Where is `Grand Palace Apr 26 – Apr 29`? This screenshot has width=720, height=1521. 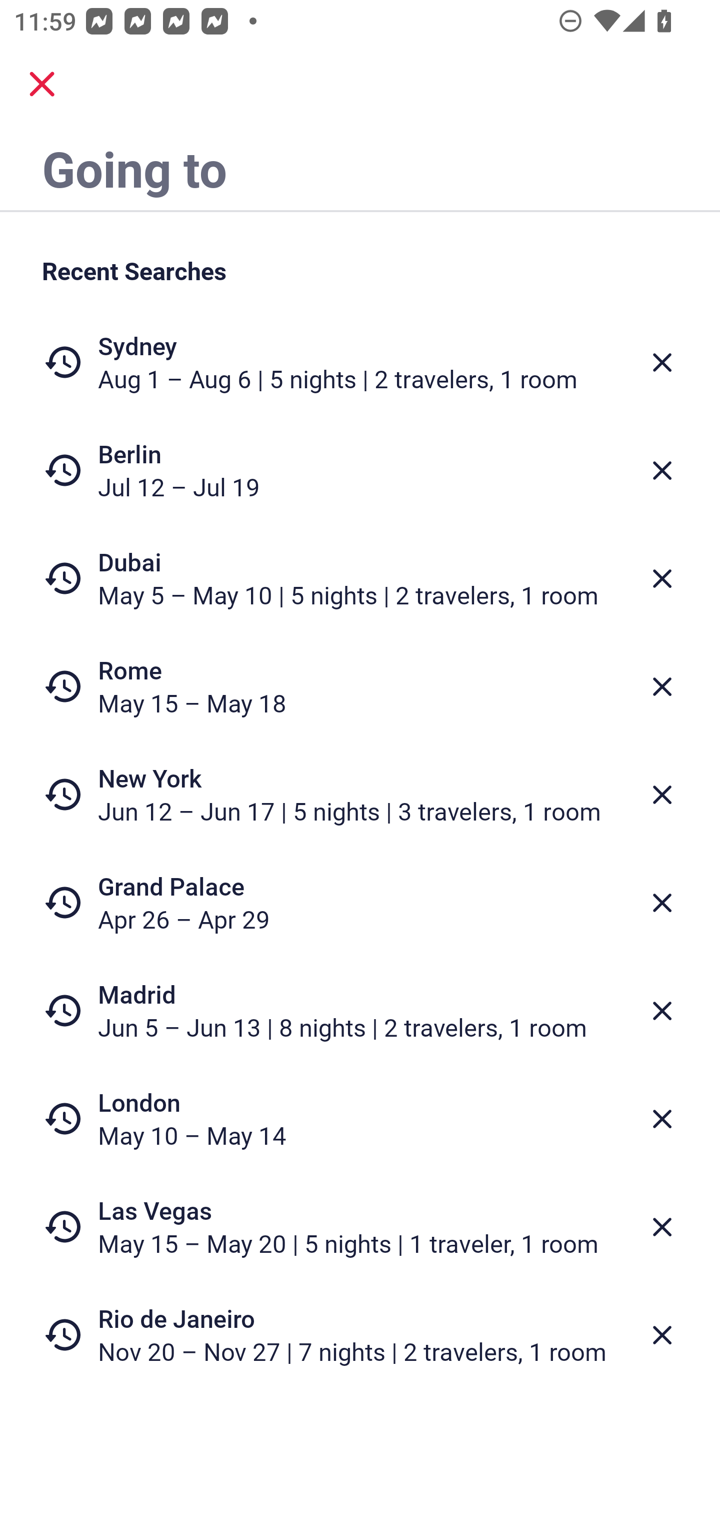 Grand Palace Apr 26 – Apr 29 is located at coordinates (360, 903).